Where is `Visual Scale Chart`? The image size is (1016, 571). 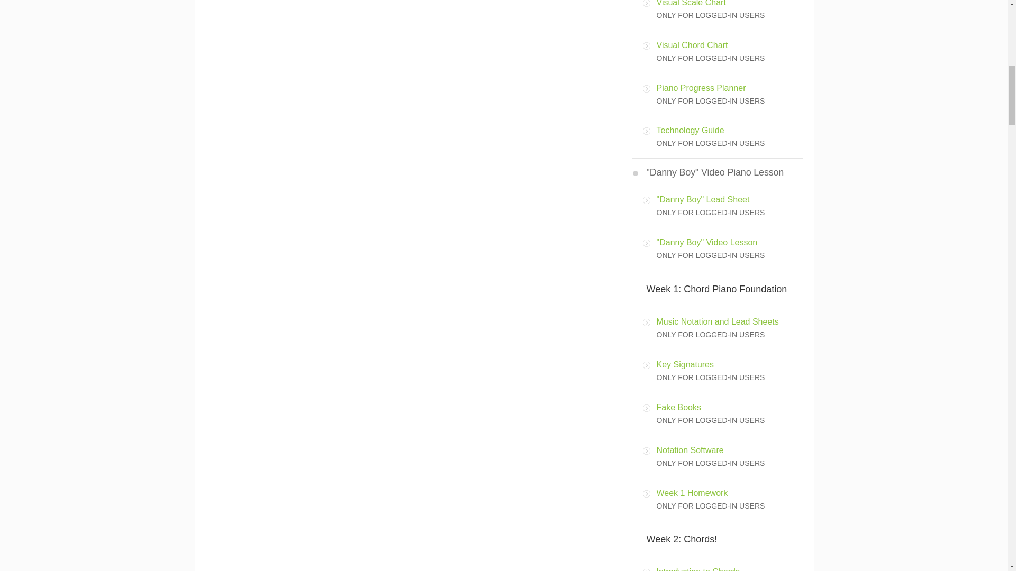 Visual Scale Chart is located at coordinates (691, 3).